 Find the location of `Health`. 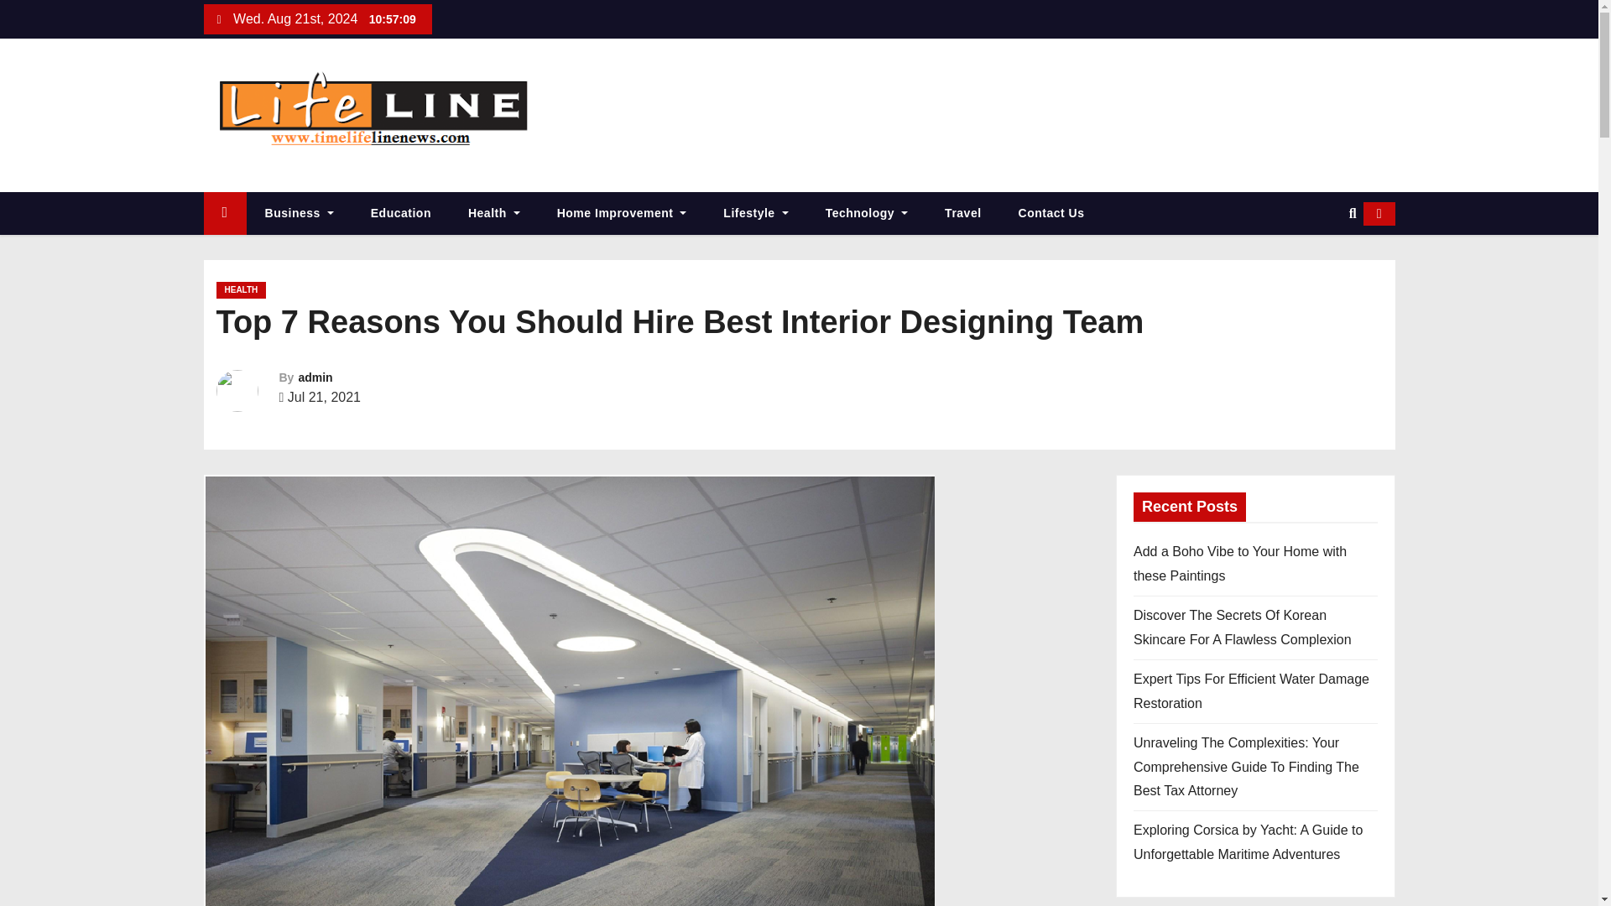

Health is located at coordinates (493, 213).